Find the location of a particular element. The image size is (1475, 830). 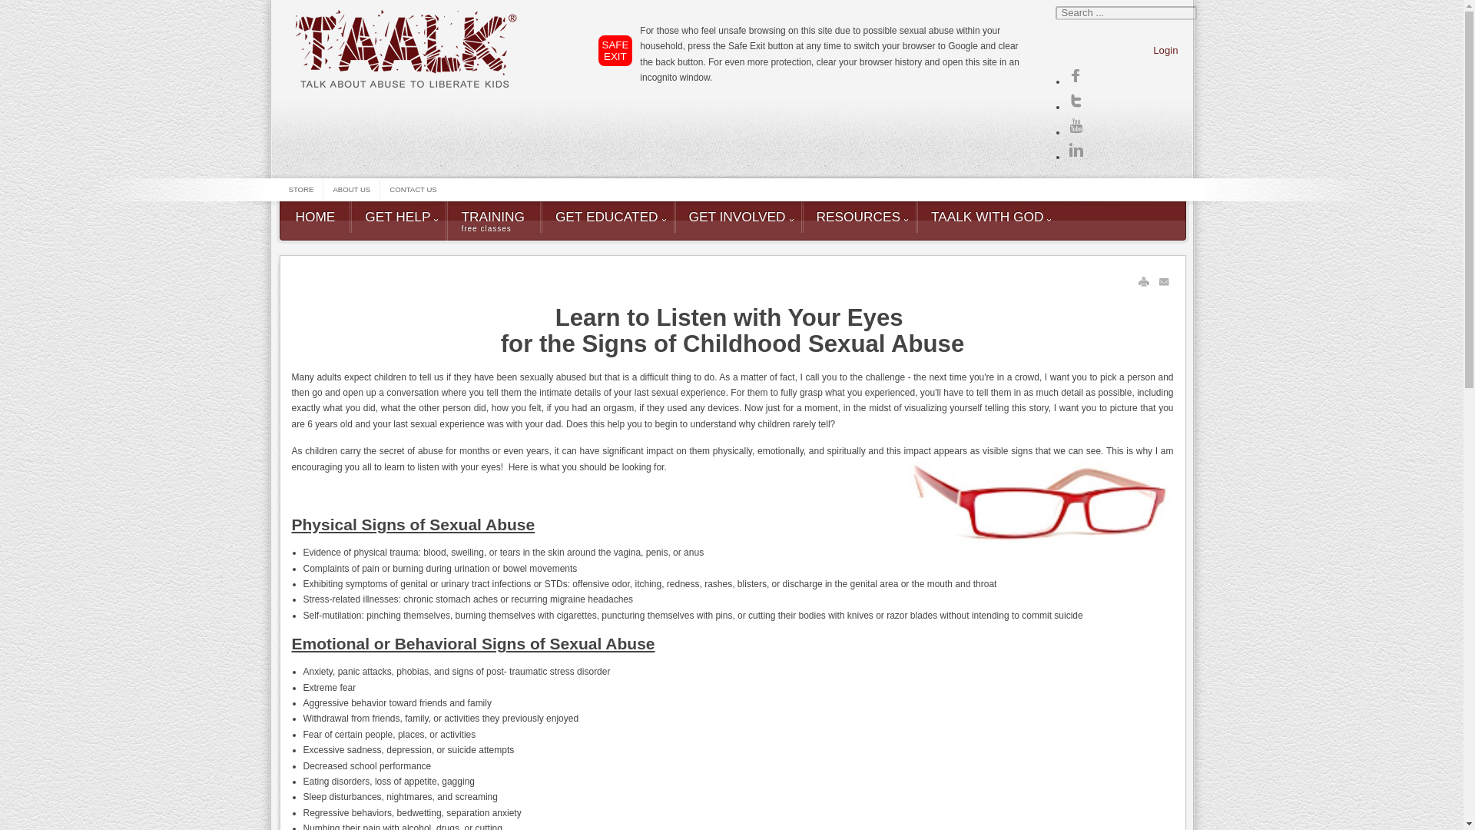

youtube.png is located at coordinates (858, 217).